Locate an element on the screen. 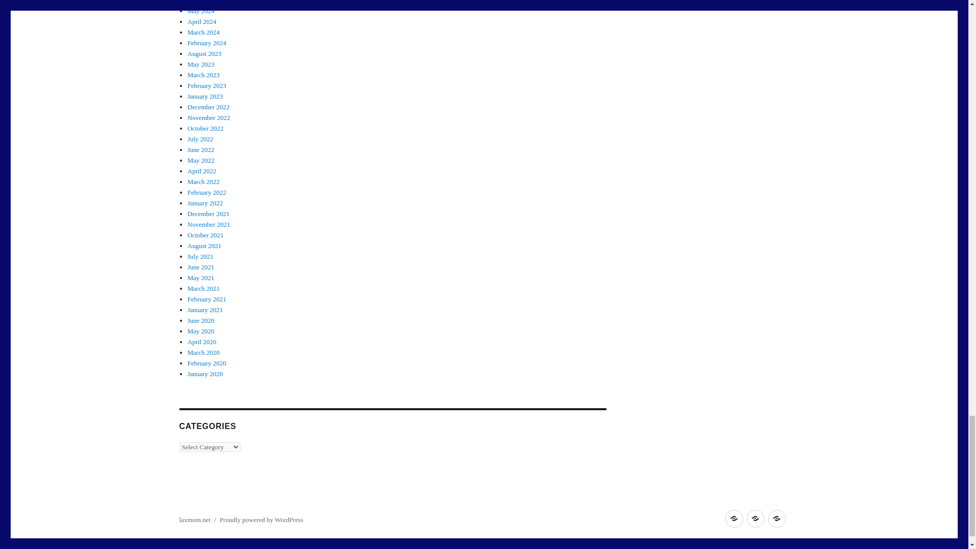 Image resolution: width=976 pixels, height=549 pixels. May 2023 is located at coordinates (201, 64).